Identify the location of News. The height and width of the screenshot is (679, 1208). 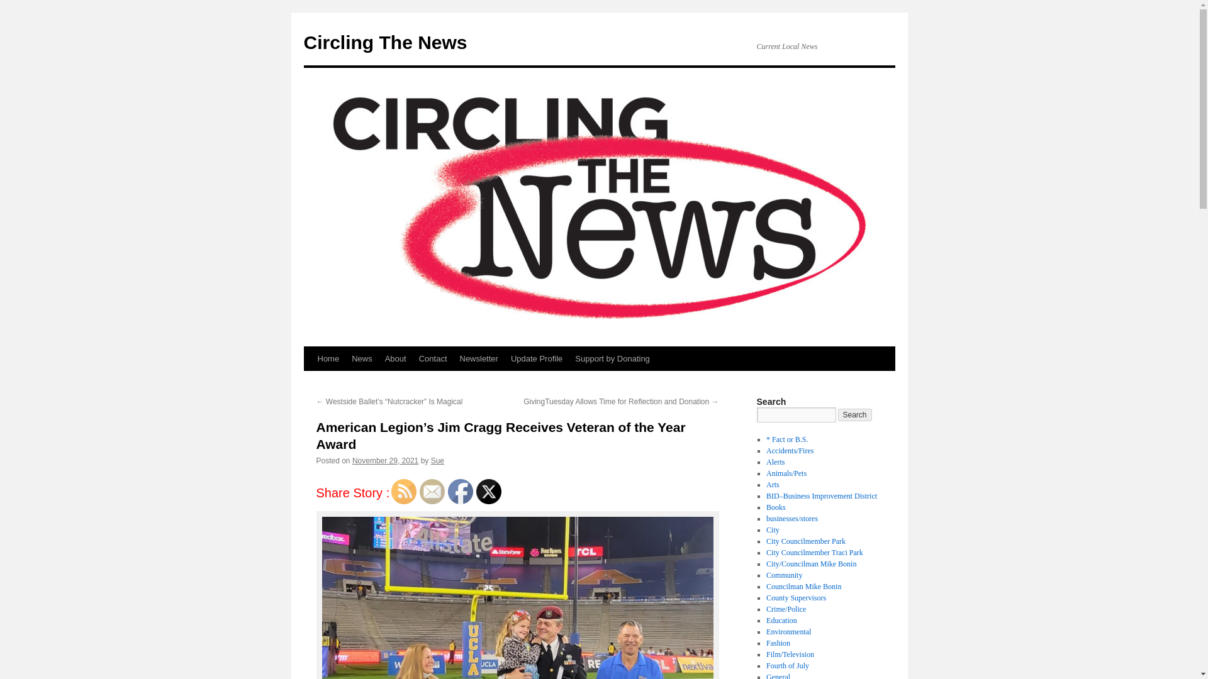
(362, 358).